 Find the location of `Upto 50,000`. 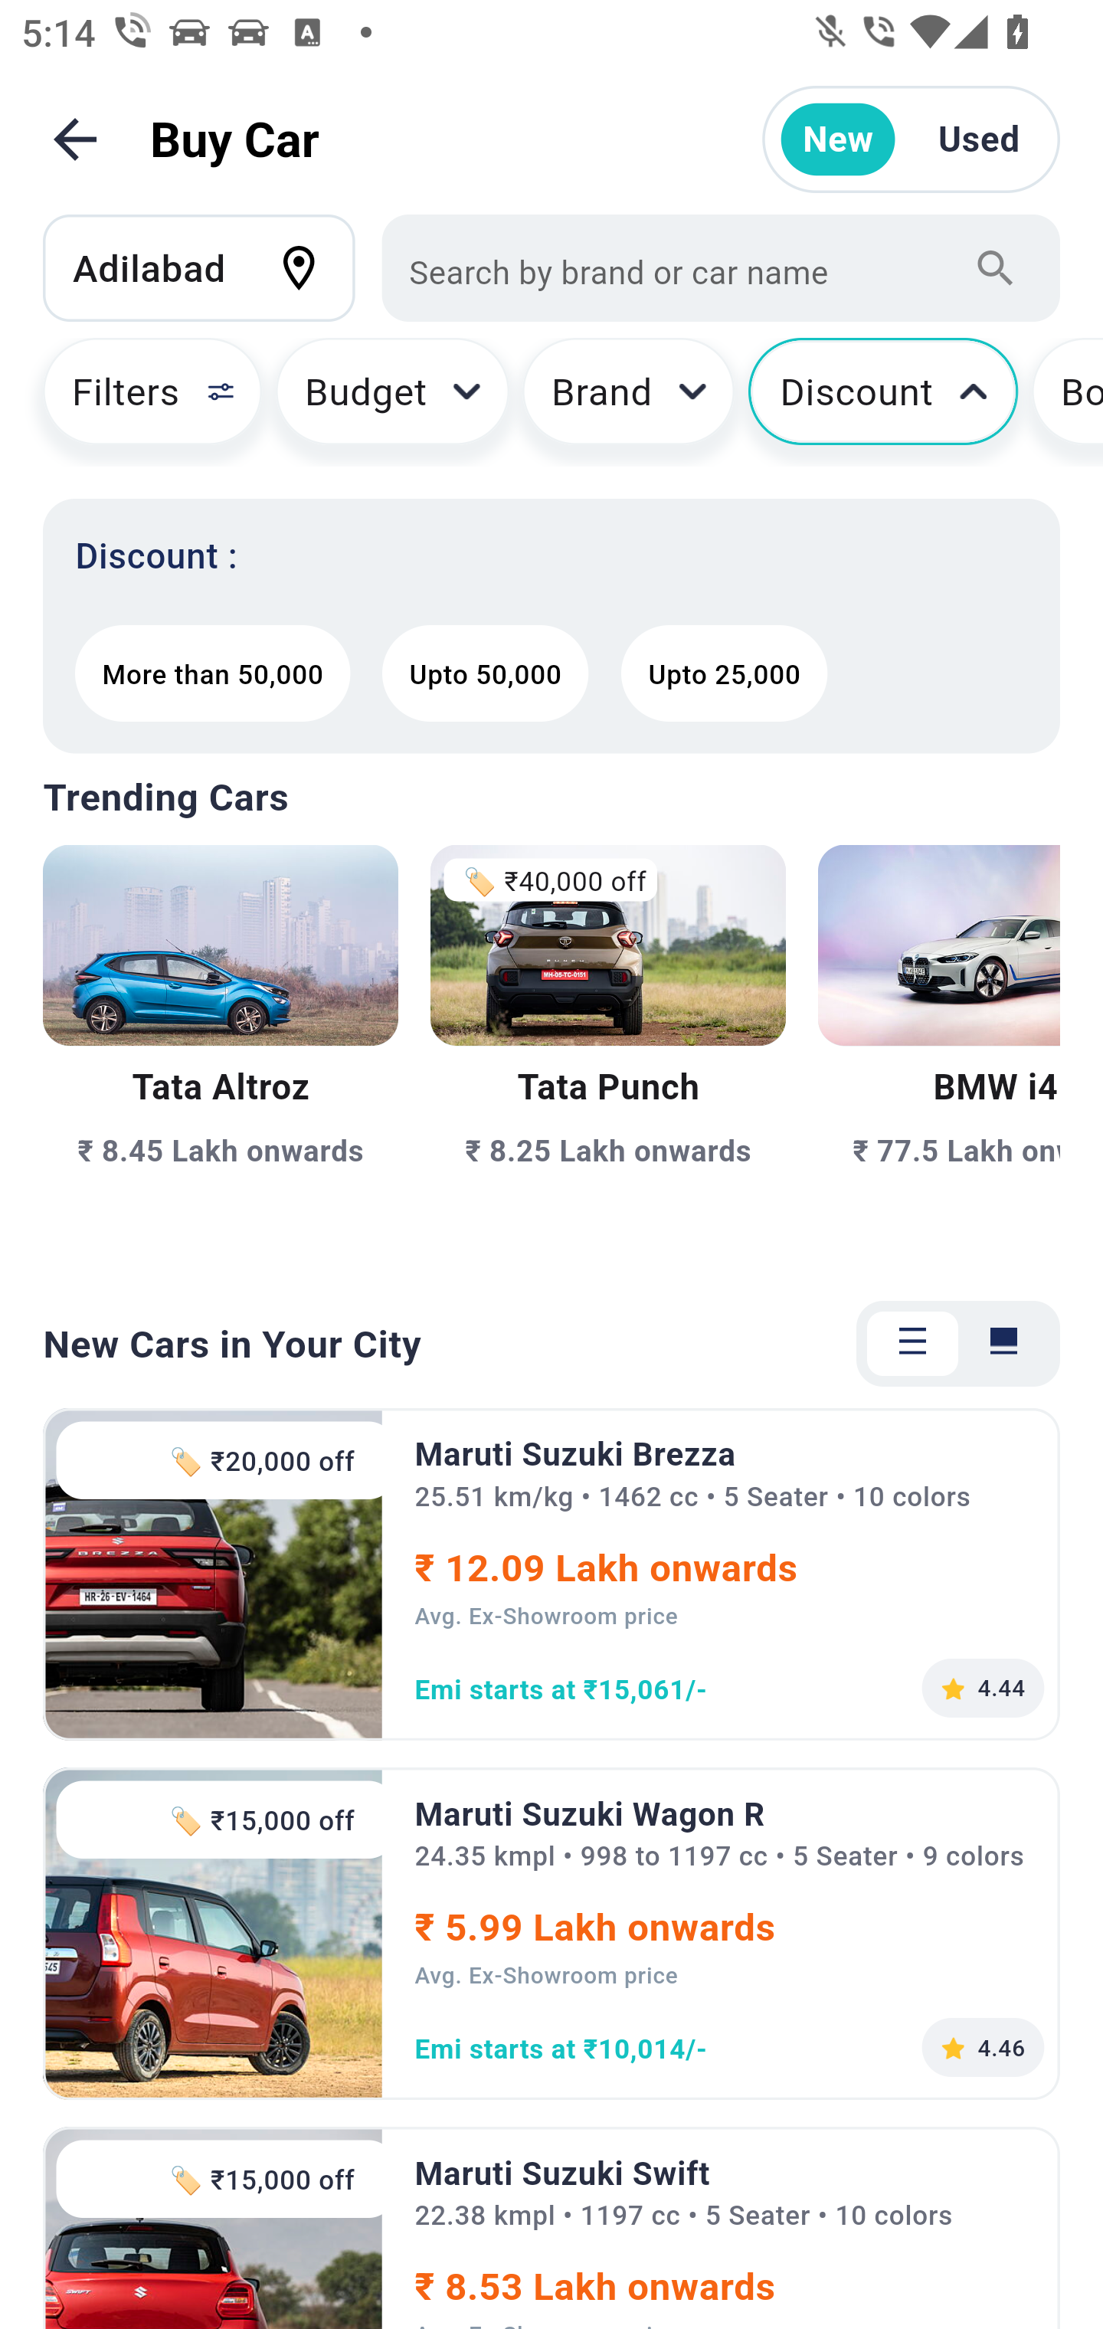

Upto 50,000 is located at coordinates (486, 673).